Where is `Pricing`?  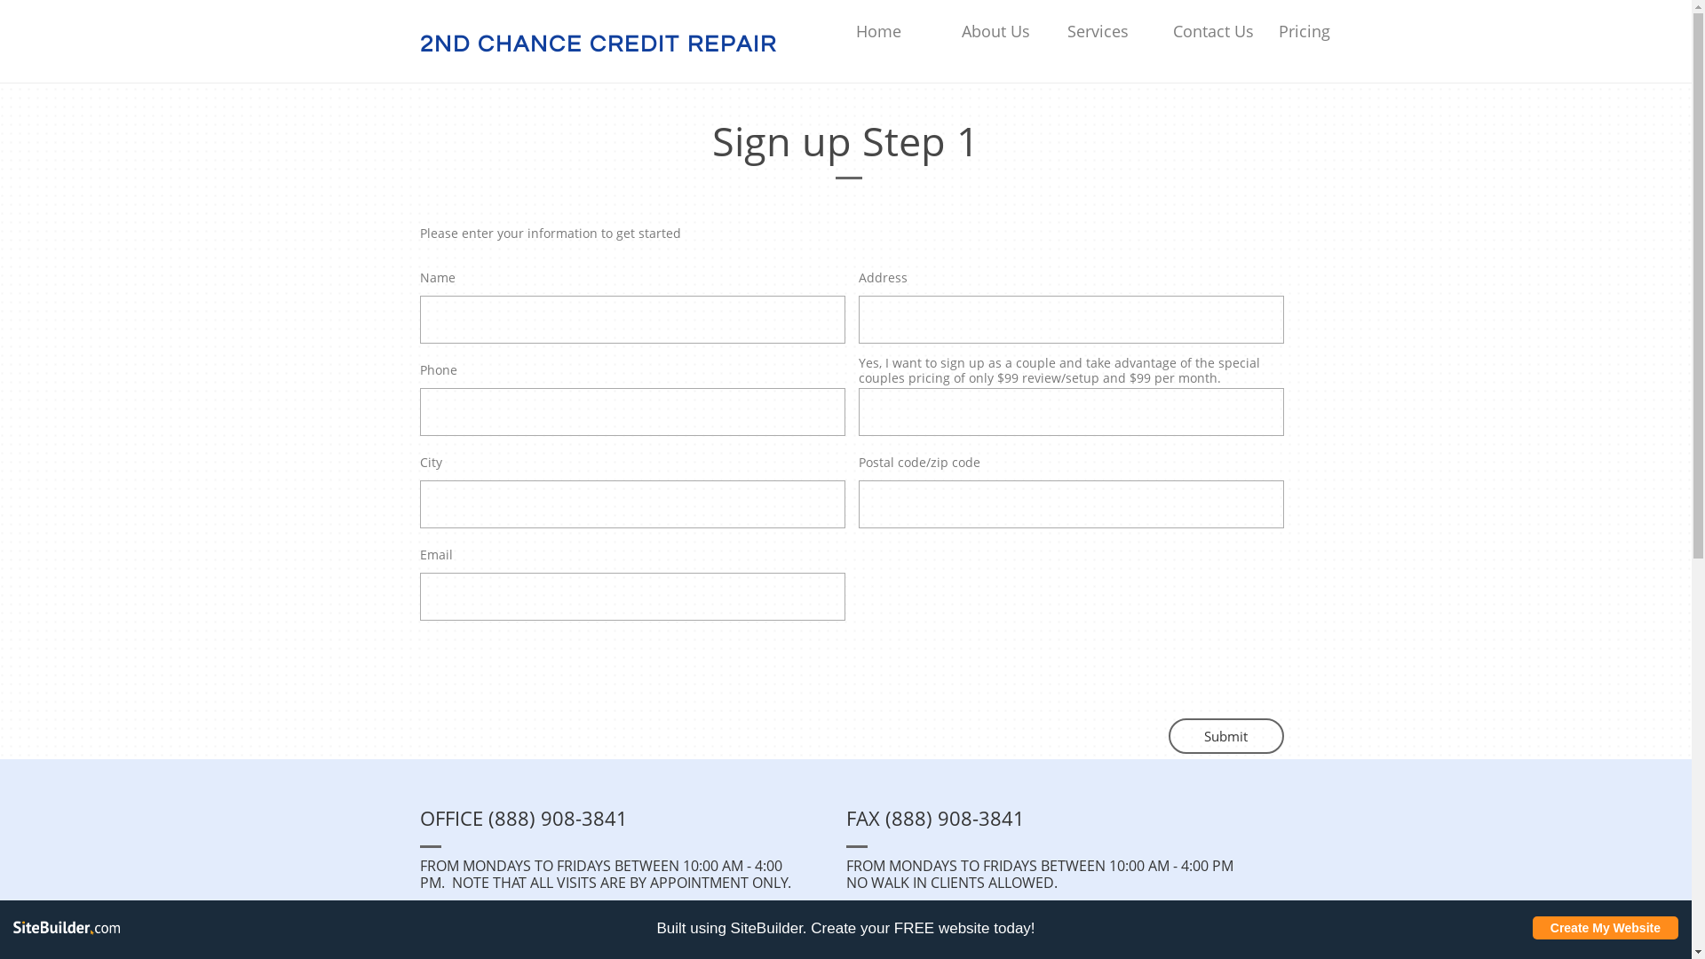
Pricing is located at coordinates (1327, 32).